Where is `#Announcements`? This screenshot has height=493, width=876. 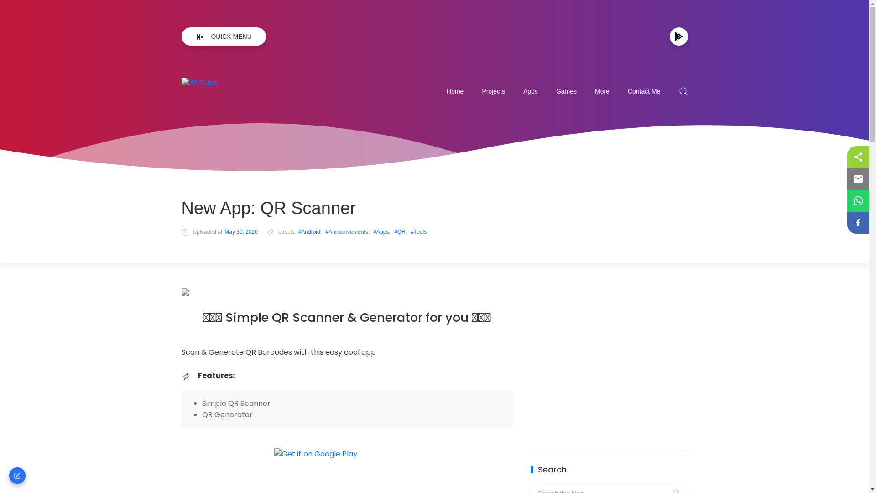 #Announcements is located at coordinates (347, 232).